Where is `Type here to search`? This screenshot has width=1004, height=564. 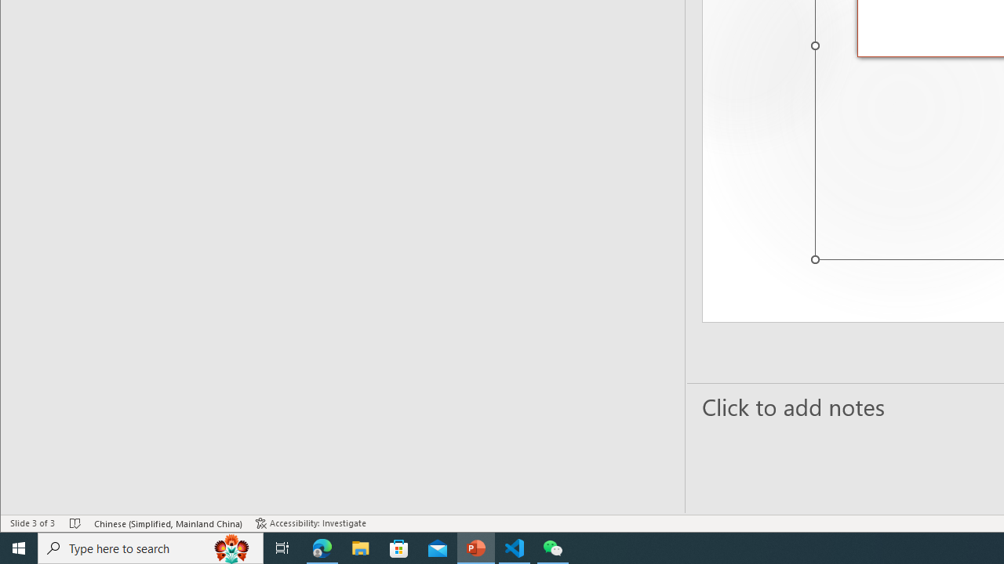 Type here to search is located at coordinates (151, 548).